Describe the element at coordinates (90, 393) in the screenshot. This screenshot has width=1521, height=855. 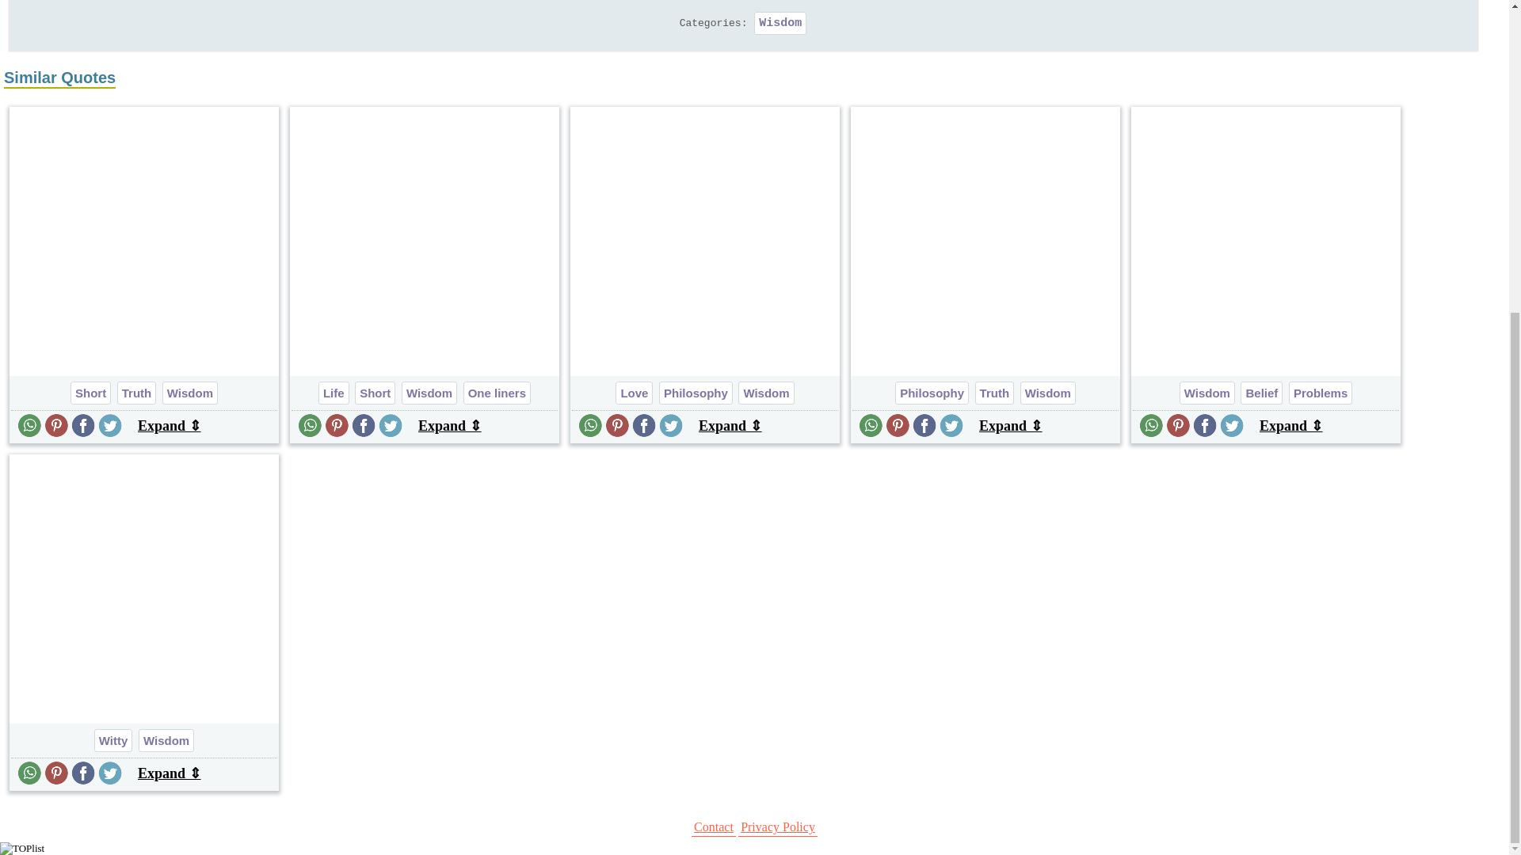
I see `Short` at that location.